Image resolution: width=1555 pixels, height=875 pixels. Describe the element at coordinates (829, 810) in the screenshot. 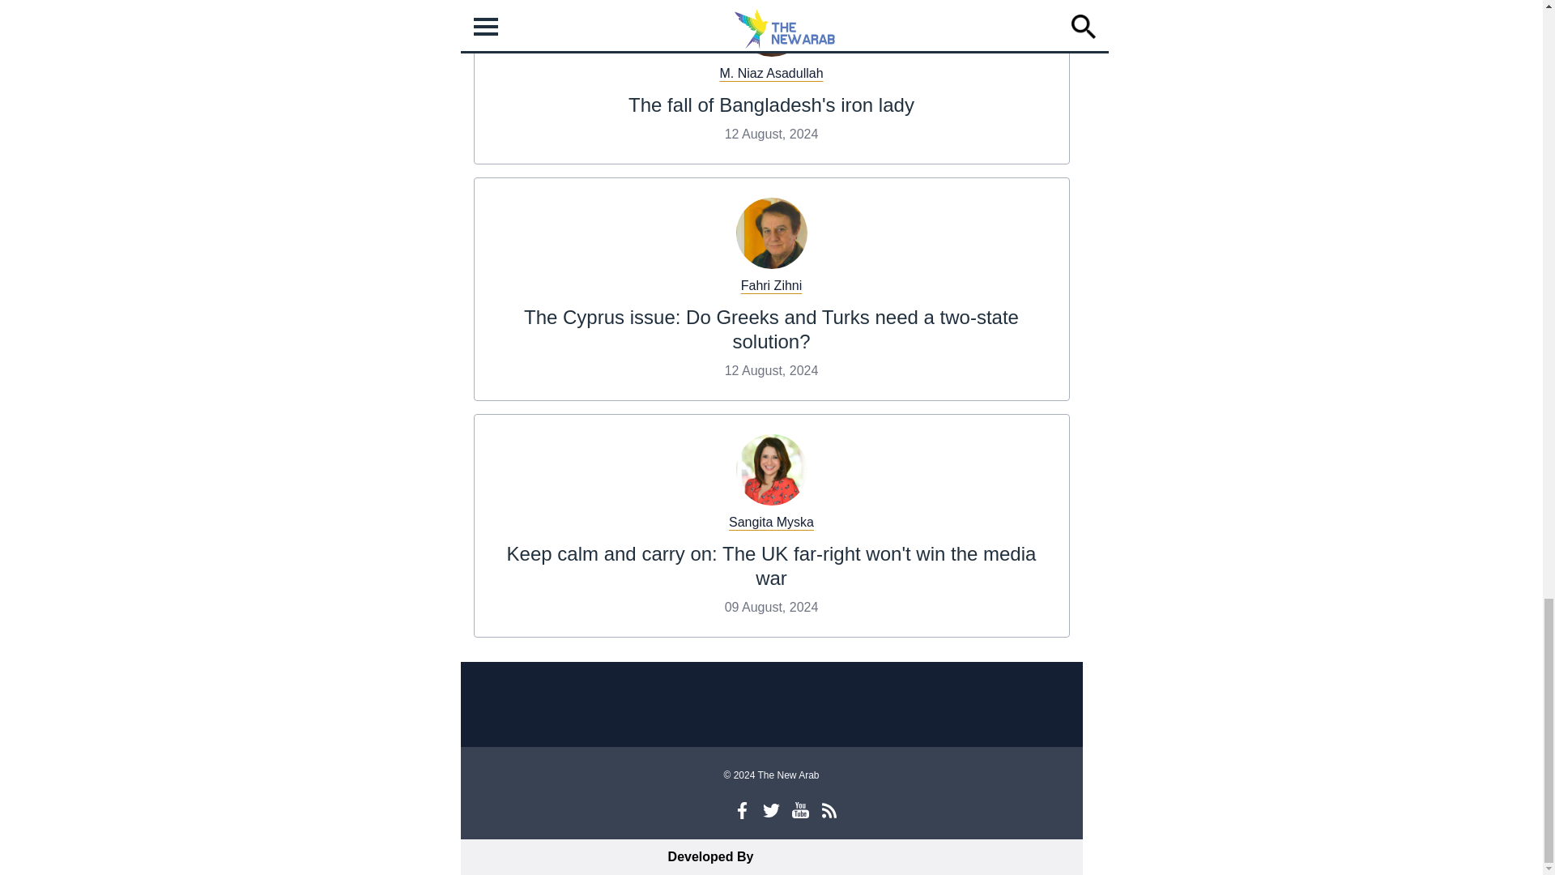

I see `RSS` at that location.